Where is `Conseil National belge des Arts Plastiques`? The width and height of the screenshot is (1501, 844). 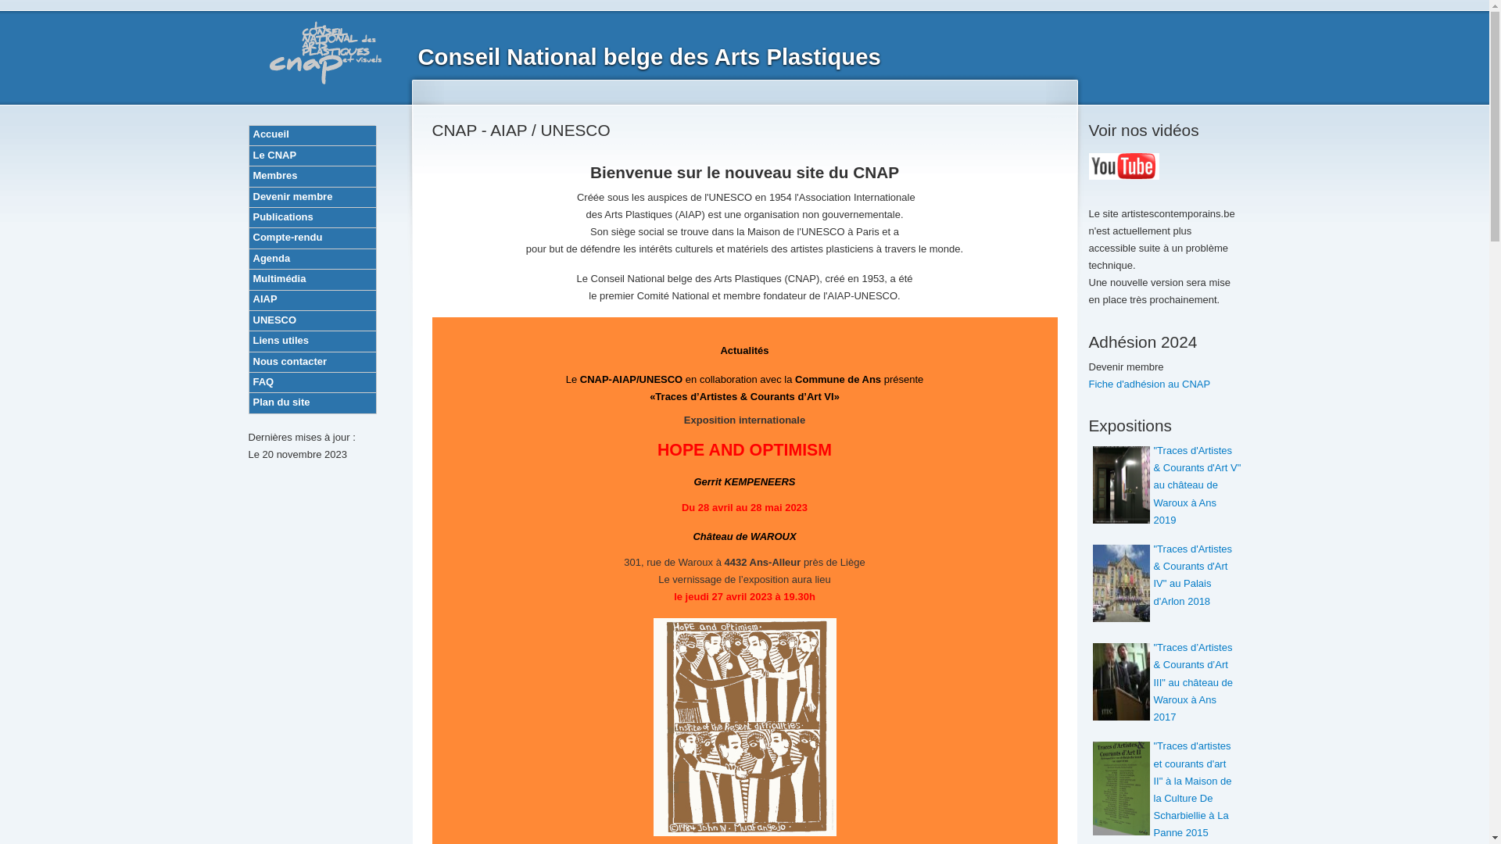 Conseil National belge des Arts Plastiques is located at coordinates (649, 57).